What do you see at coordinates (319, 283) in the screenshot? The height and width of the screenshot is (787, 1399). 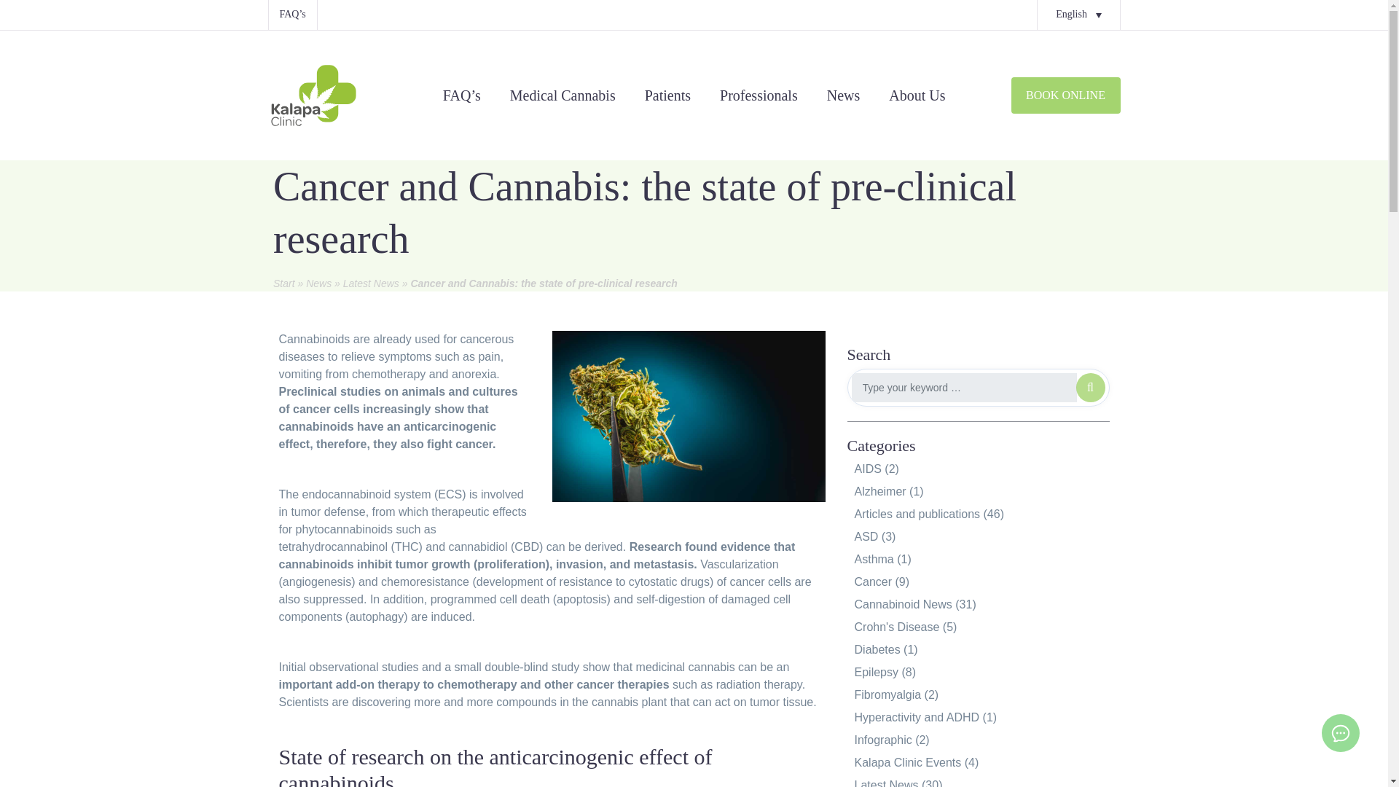 I see `News` at bounding box center [319, 283].